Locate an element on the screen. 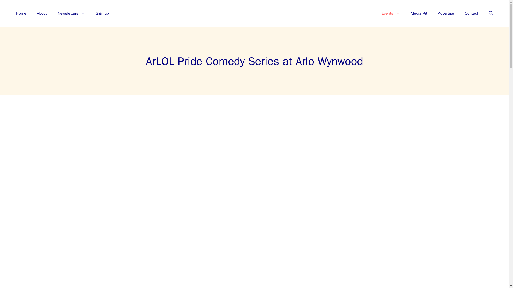  About is located at coordinates (42, 13).